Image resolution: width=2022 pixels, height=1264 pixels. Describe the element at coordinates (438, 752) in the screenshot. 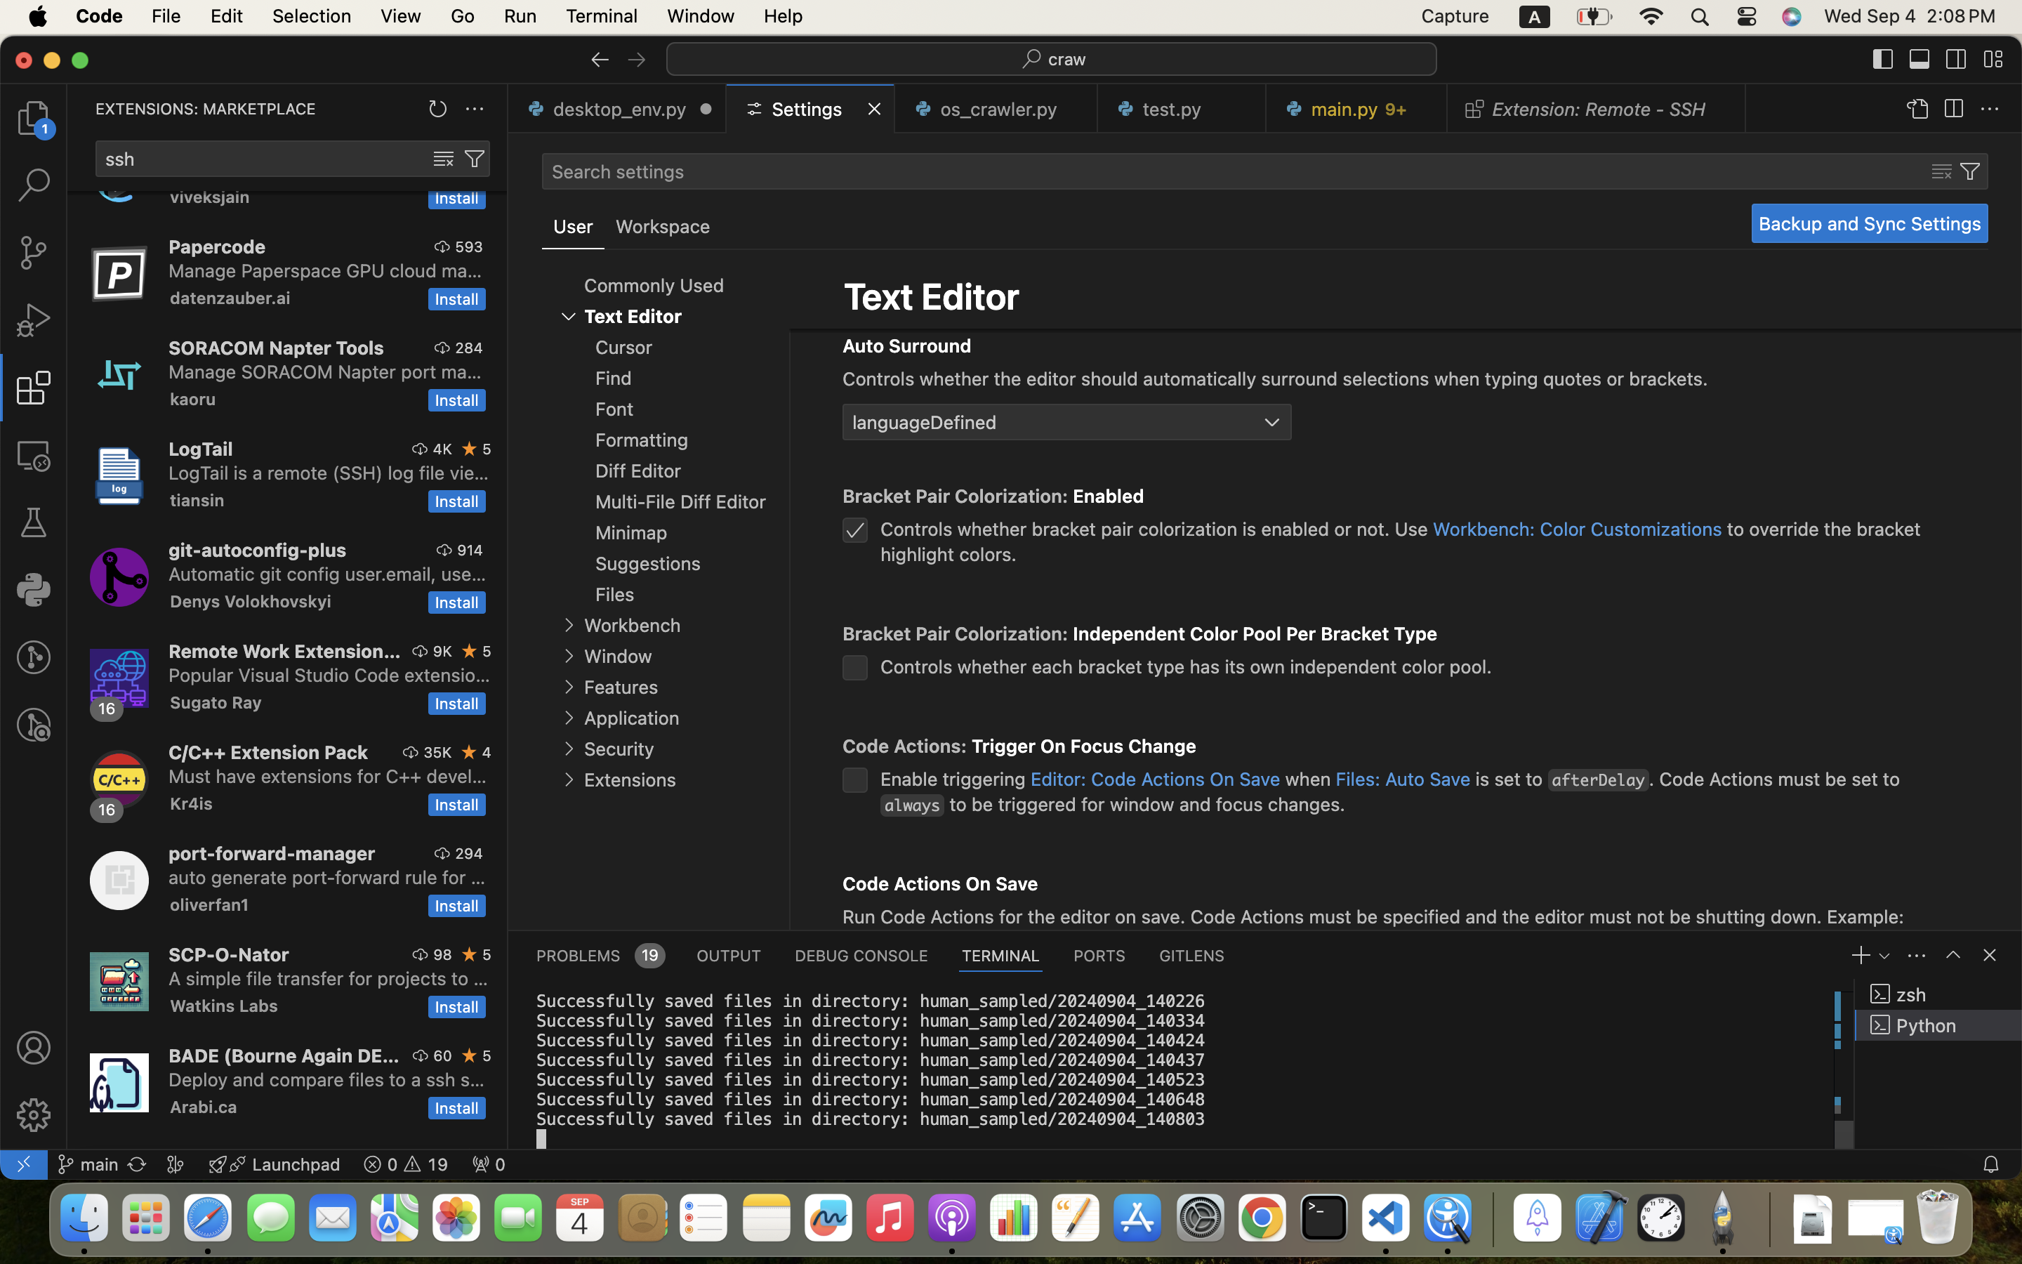

I see `35K` at that location.